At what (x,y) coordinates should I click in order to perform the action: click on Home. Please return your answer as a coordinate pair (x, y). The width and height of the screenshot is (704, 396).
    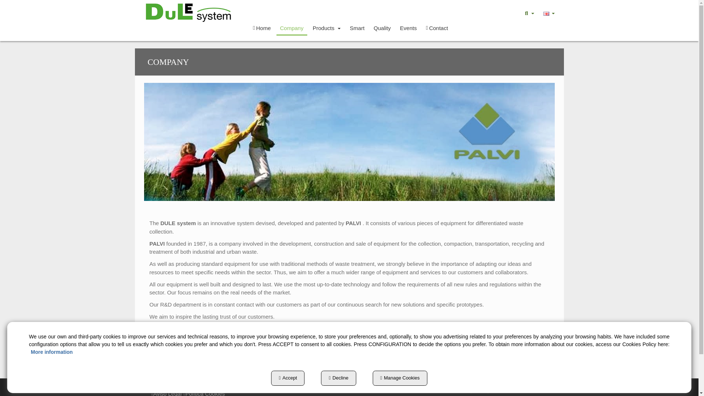
    Looking at the image, I should click on (262, 28).